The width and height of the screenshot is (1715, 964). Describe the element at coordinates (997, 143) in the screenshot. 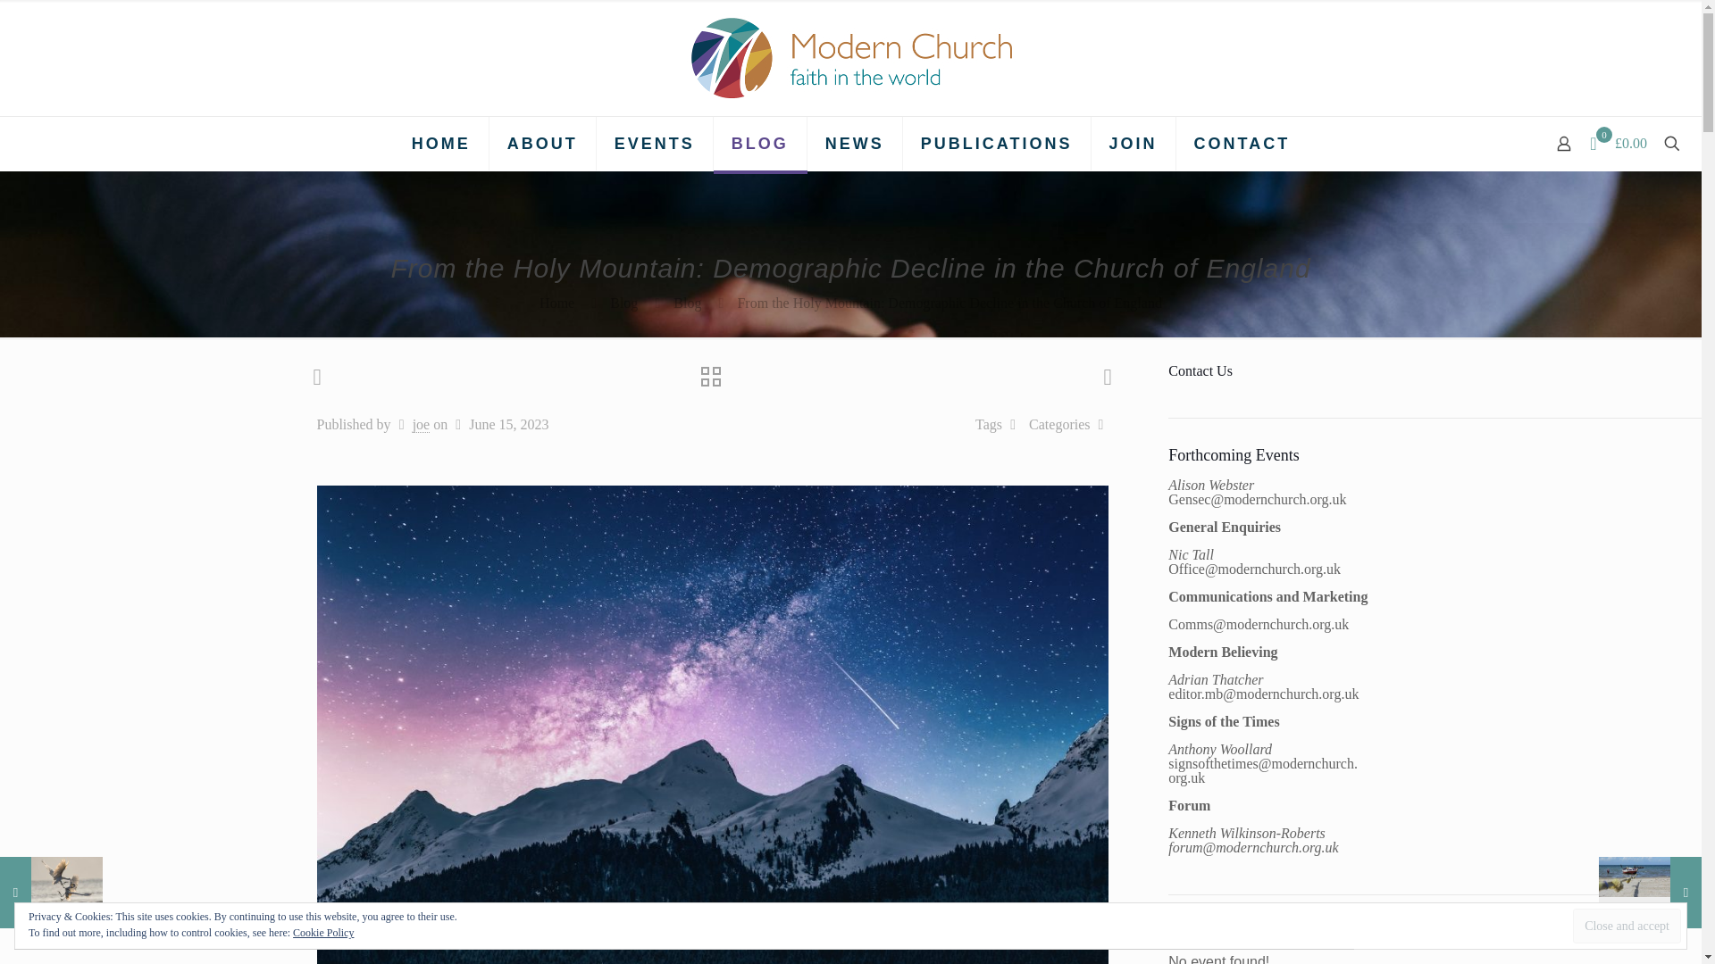

I see `PUBLICATIONS` at that location.